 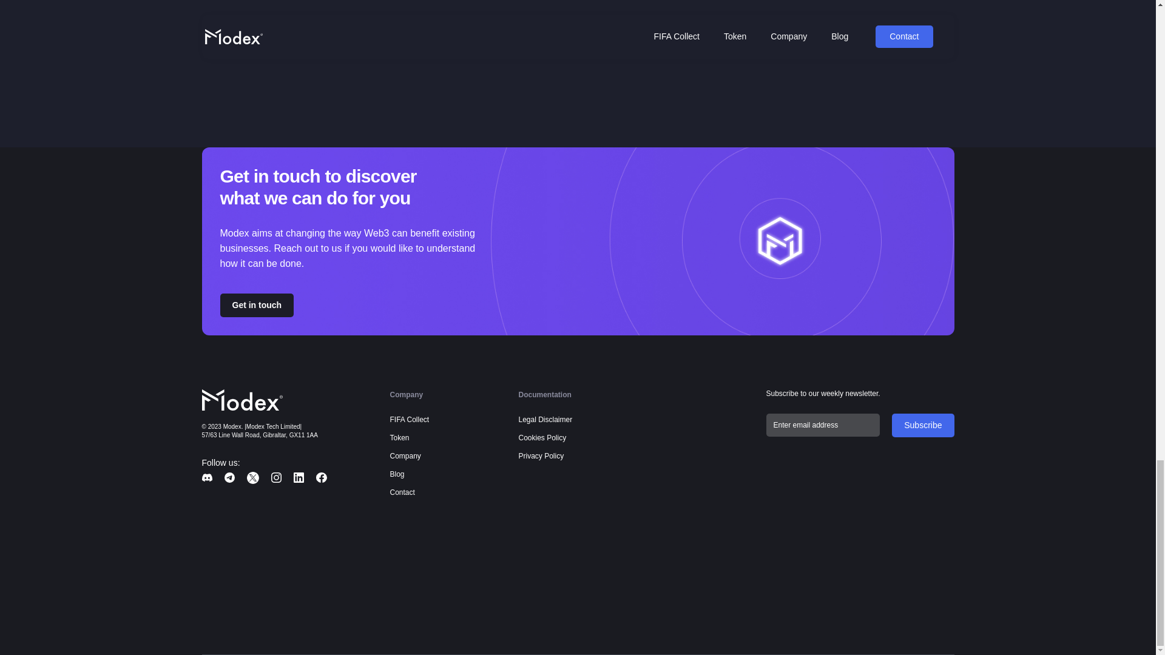 I want to click on Blog, so click(x=397, y=474).